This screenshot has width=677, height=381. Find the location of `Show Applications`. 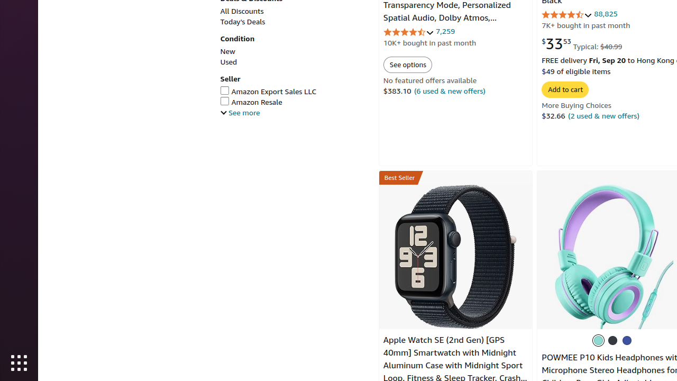

Show Applications is located at coordinates (19, 363).